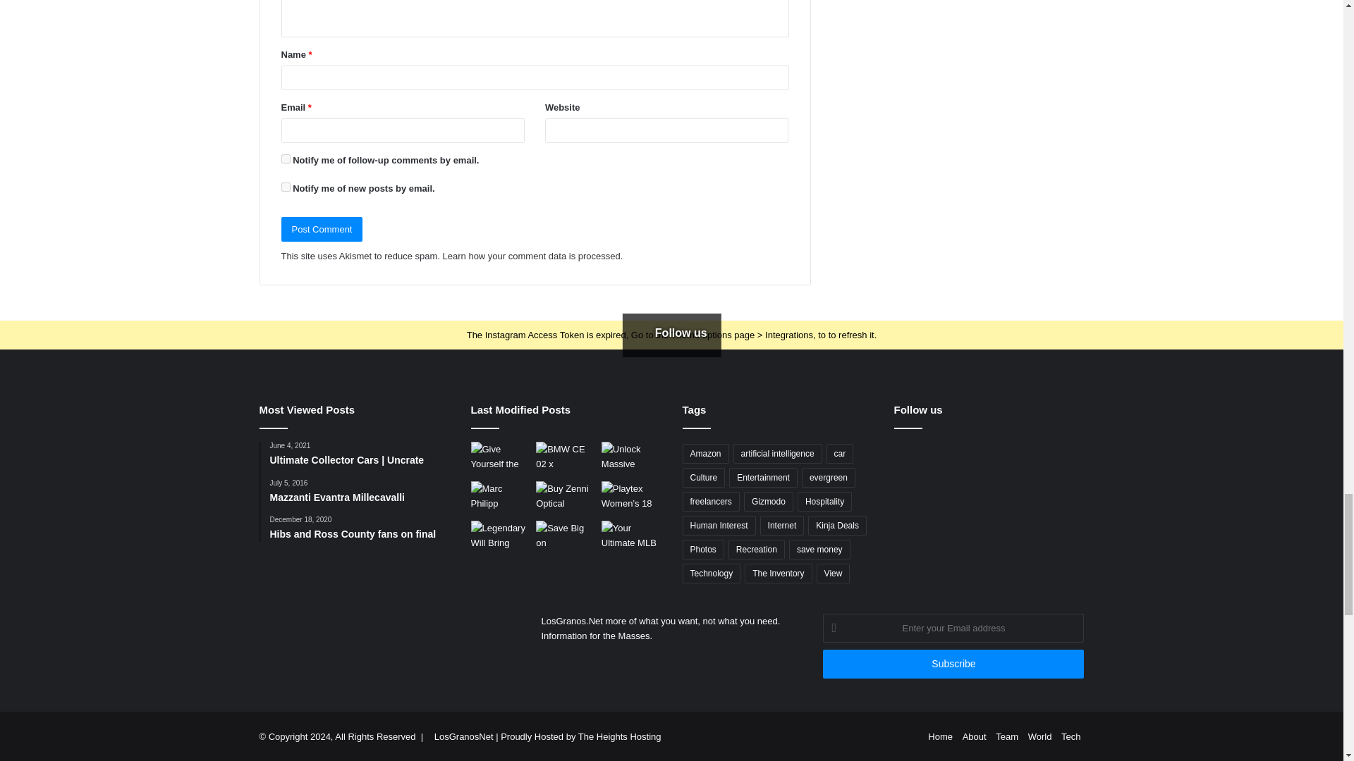 This screenshot has width=1354, height=761. Describe the element at coordinates (322, 229) in the screenshot. I see `Post Comment` at that location.